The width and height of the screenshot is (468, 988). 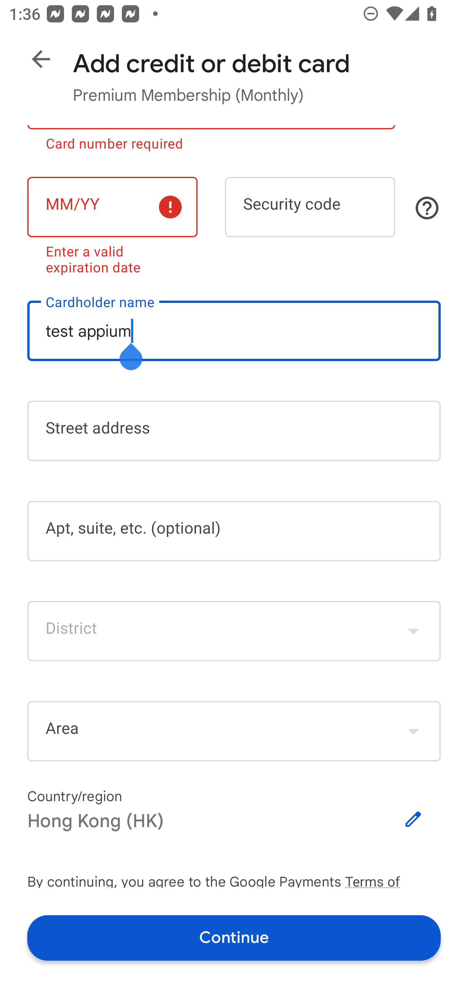 What do you see at coordinates (413, 630) in the screenshot?
I see `Show dropdown menu` at bounding box center [413, 630].